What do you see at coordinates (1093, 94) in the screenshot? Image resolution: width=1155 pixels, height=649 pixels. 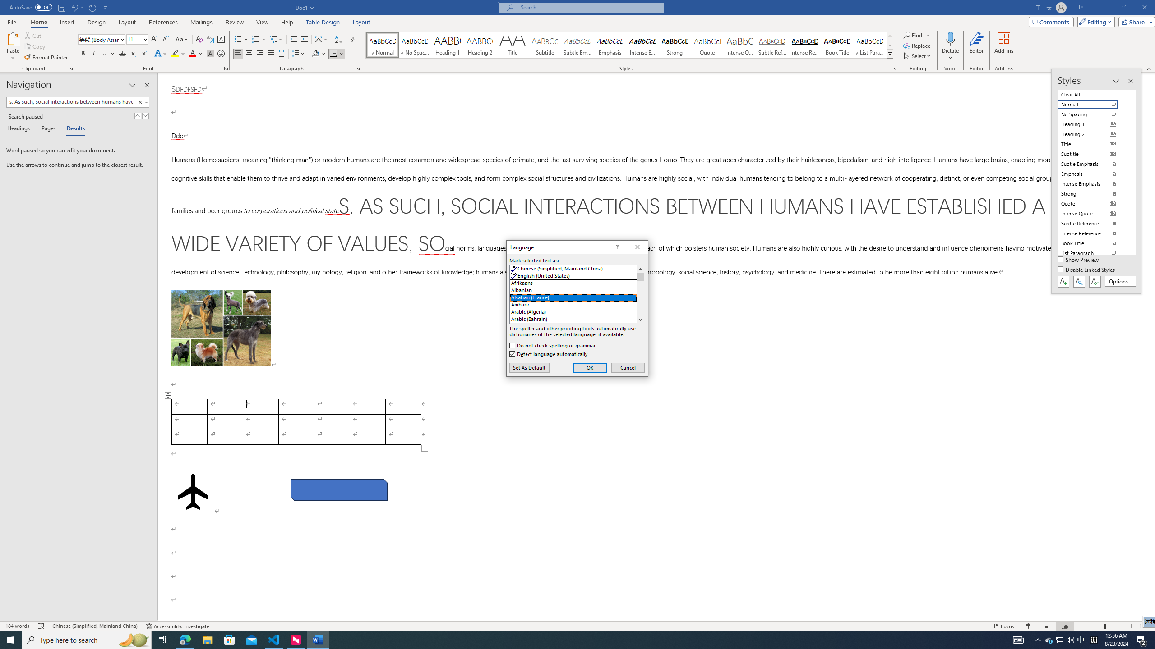 I see `Clear All` at bounding box center [1093, 94].